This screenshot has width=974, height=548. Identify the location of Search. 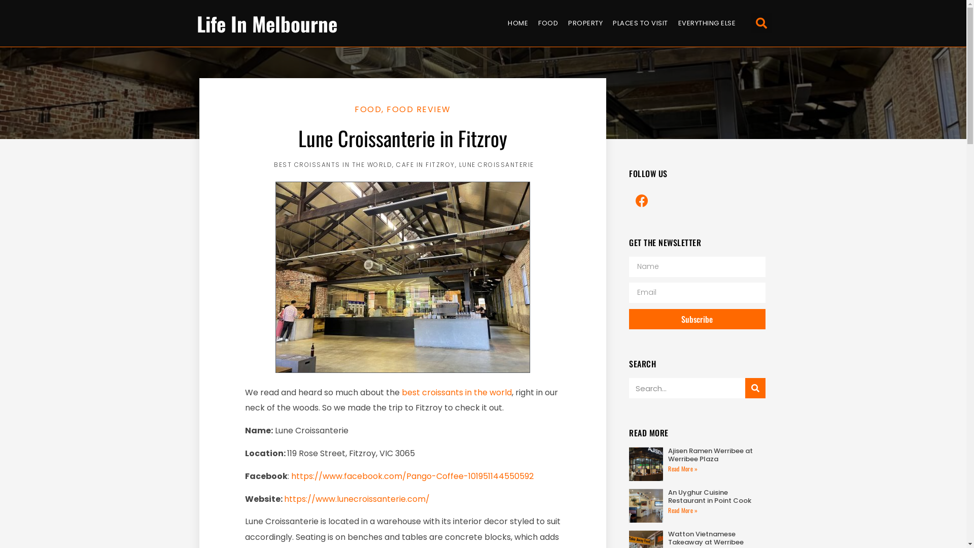
(687, 388).